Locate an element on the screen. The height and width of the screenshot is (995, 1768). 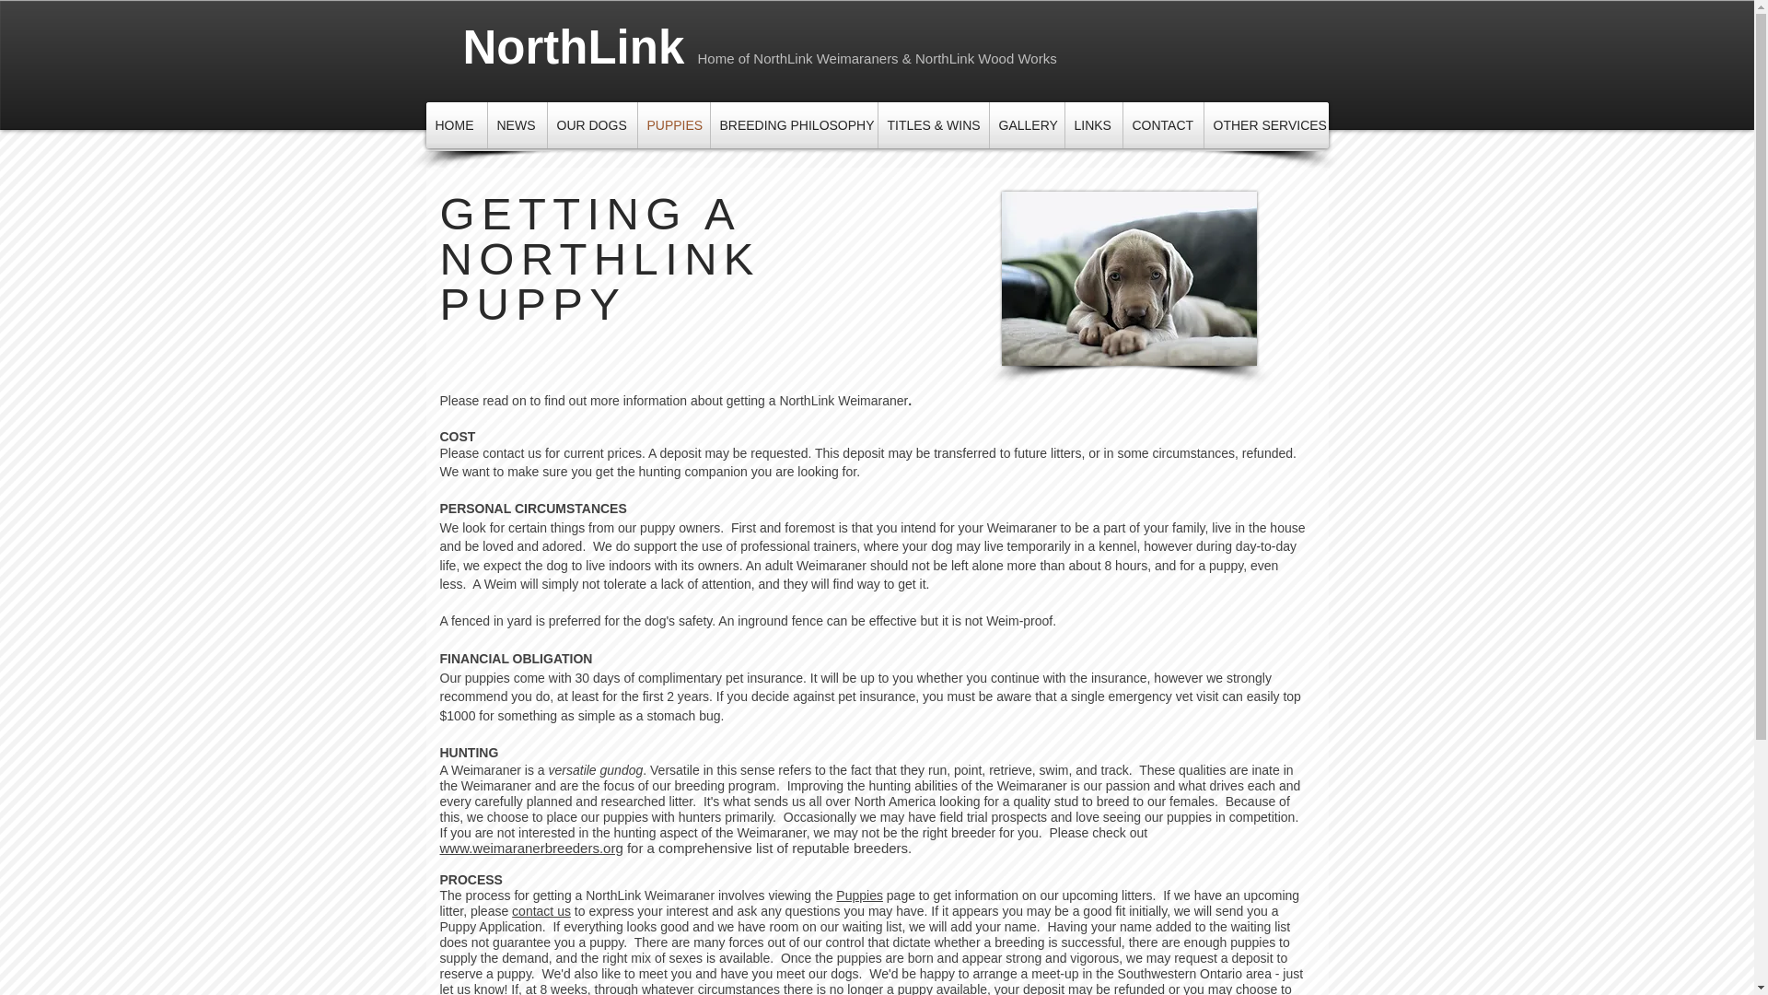
OTHER SERVICES is located at coordinates (1266, 123).